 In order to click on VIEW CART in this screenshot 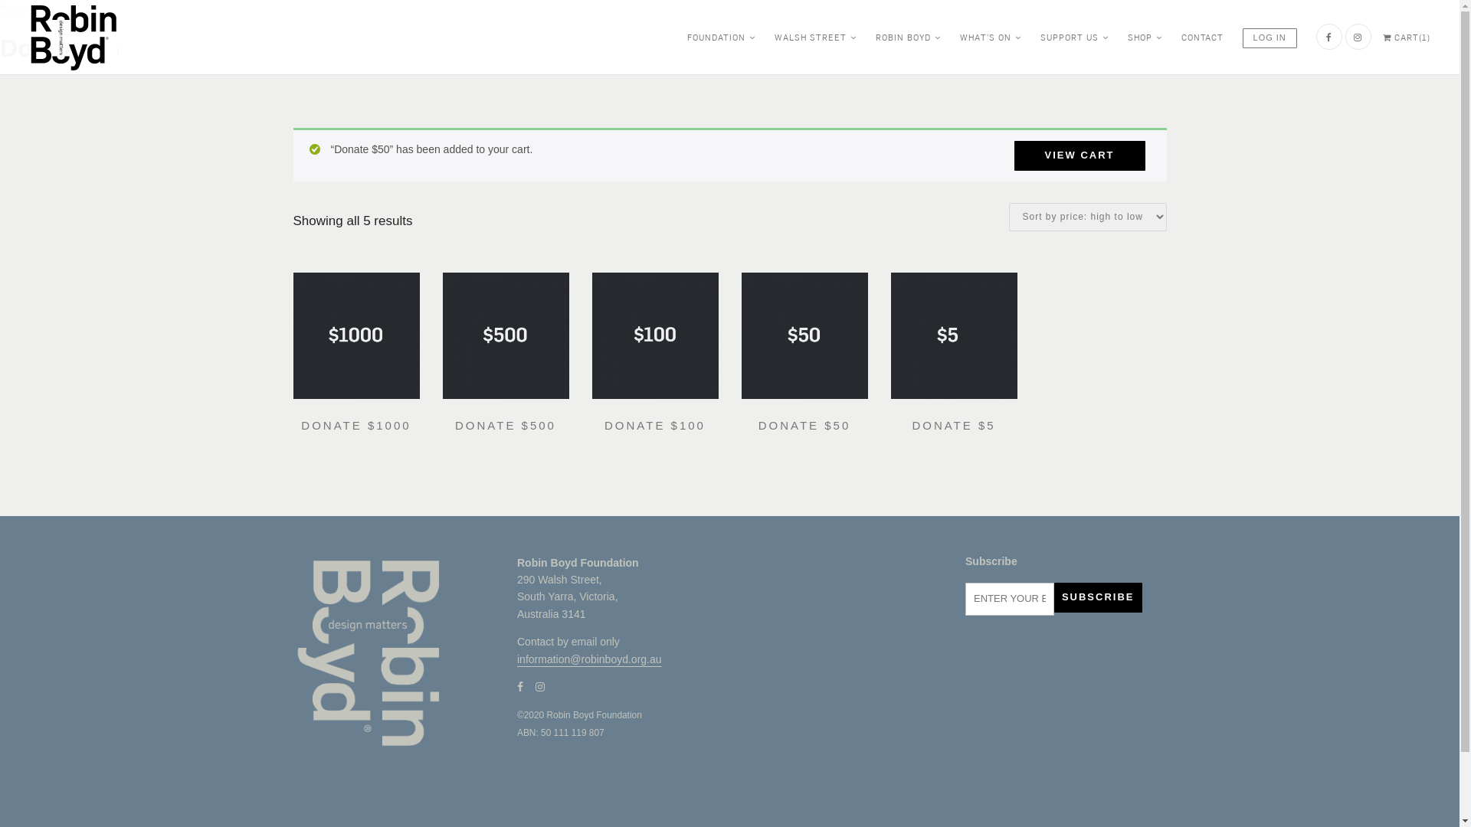, I will do `click(1080, 156)`.